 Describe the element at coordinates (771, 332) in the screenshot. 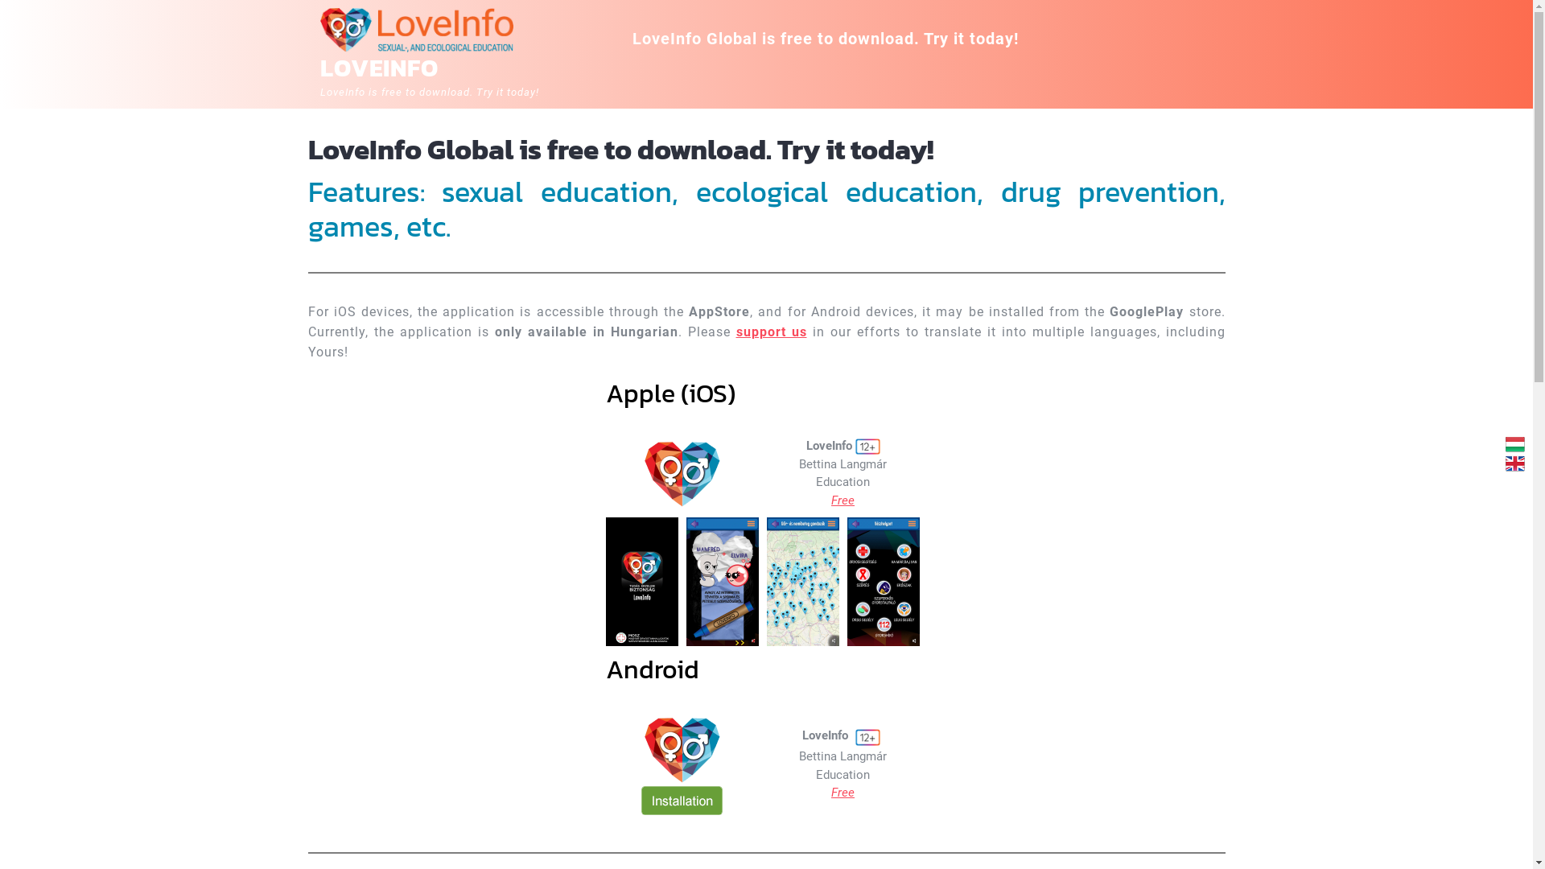

I see `support us` at that location.